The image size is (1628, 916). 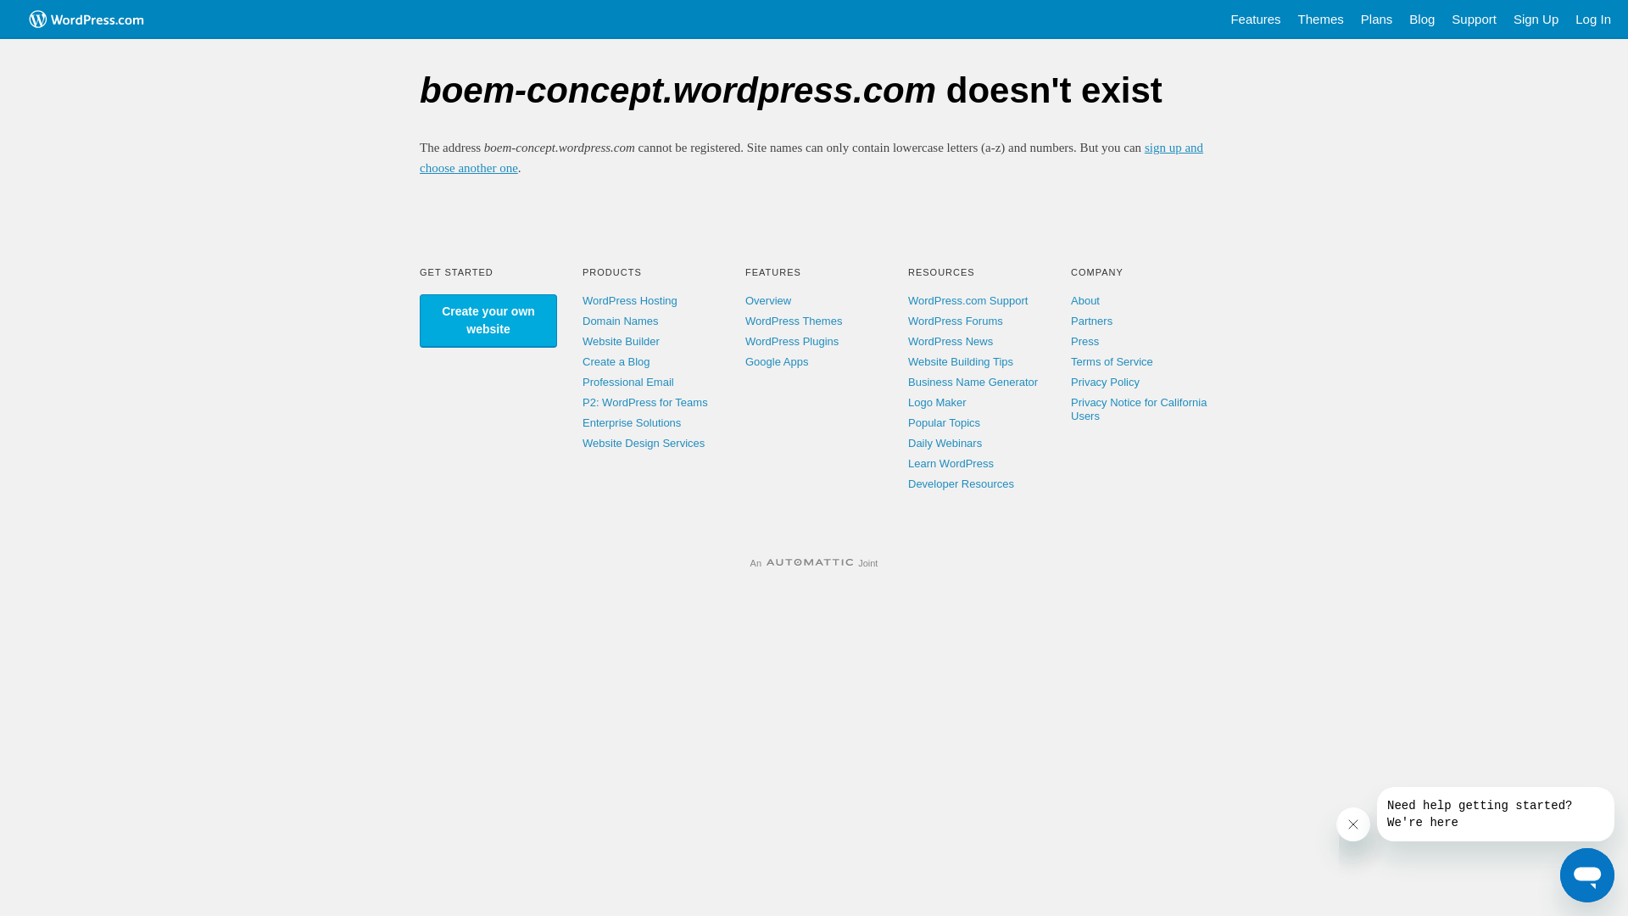 I want to click on P2: WordPress for Teams, so click(x=645, y=402).